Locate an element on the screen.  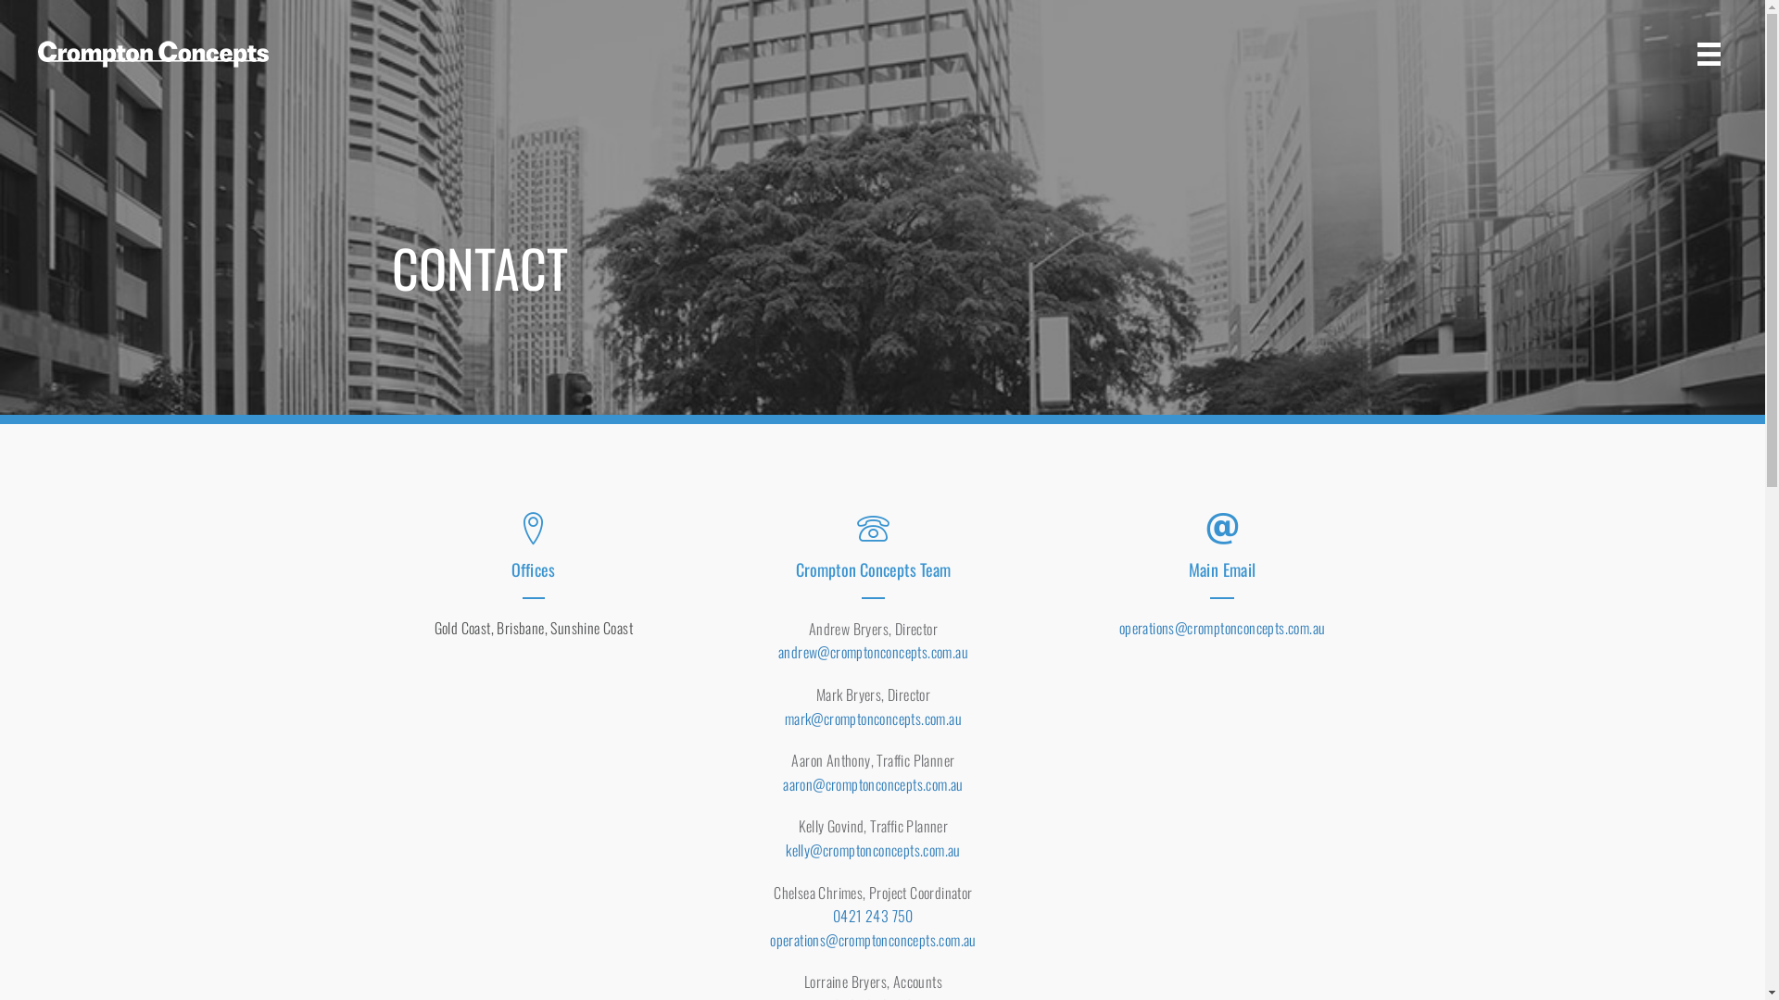
0421 243 750 is located at coordinates (873, 916).